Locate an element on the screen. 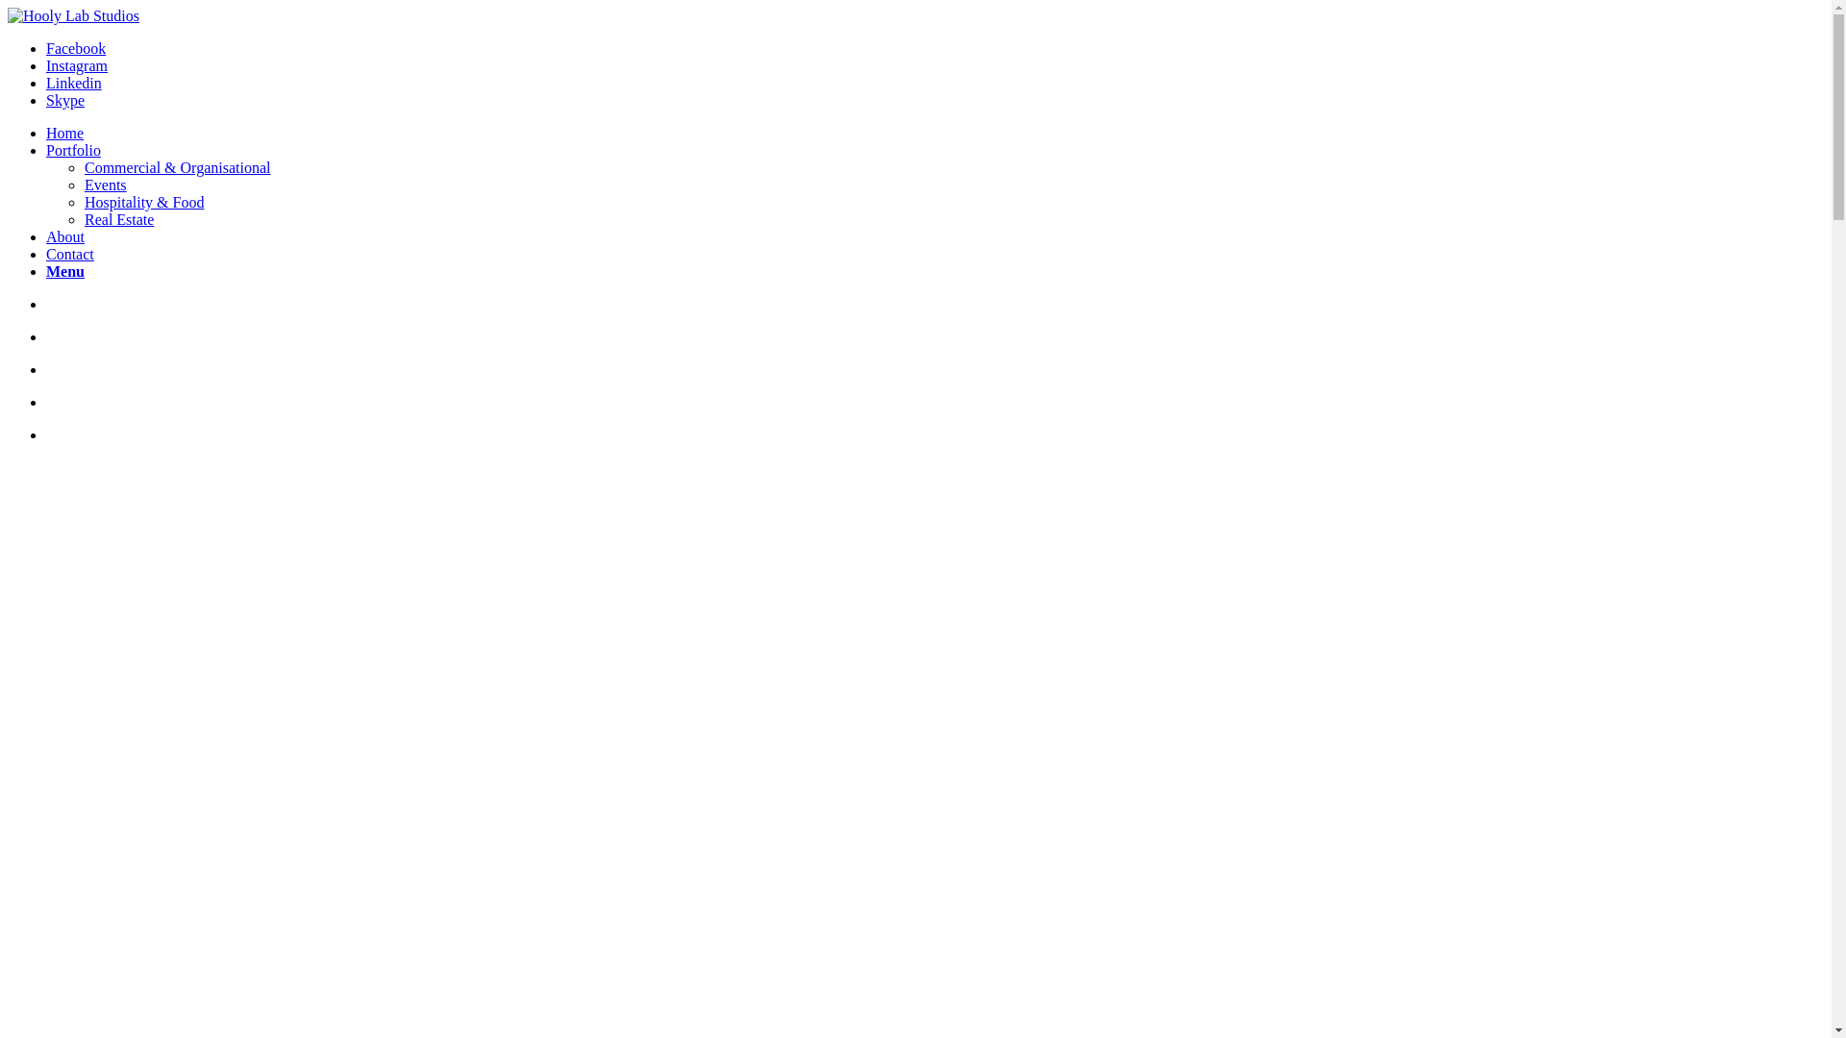 This screenshot has width=1846, height=1038. Events is located at coordinates (106, 185).